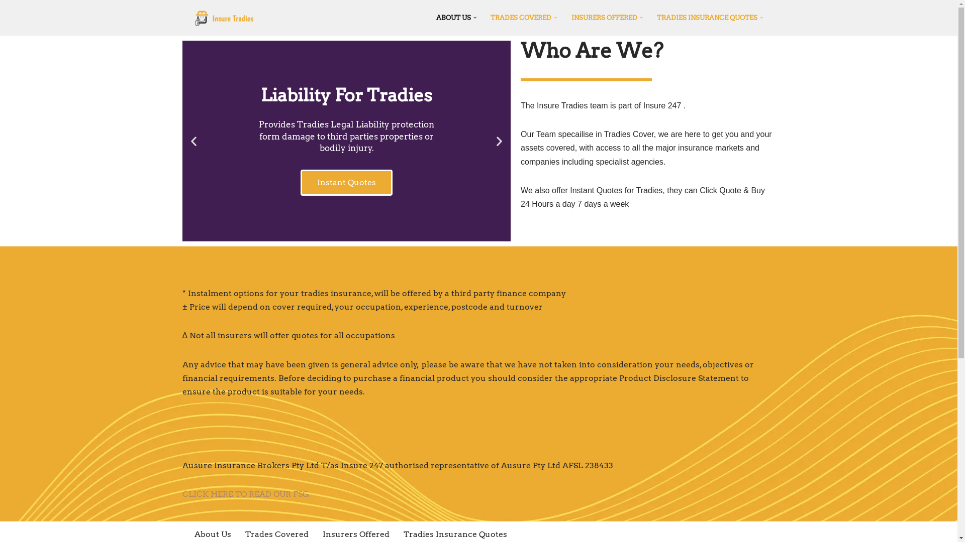  What do you see at coordinates (604, 18) in the screenshot?
I see `INSURERS OFFERED` at bounding box center [604, 18].